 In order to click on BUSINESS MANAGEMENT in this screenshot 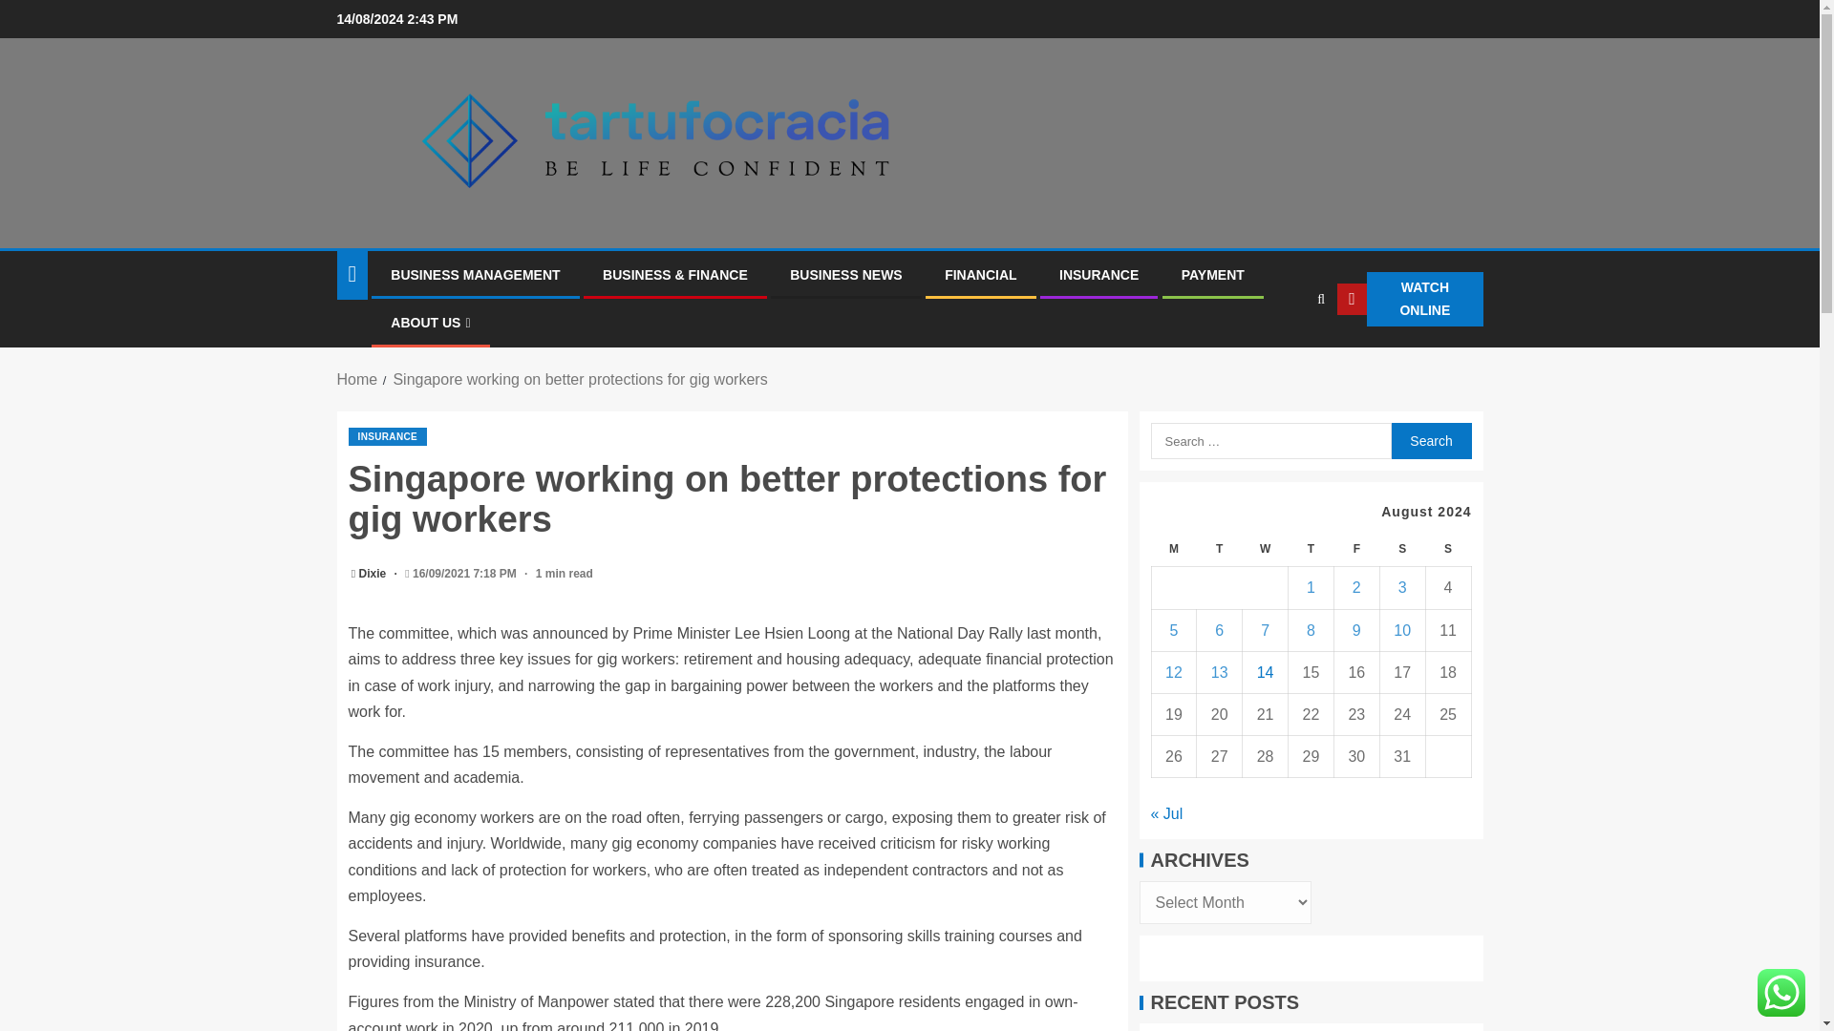, I will do `click(474, 274)`.